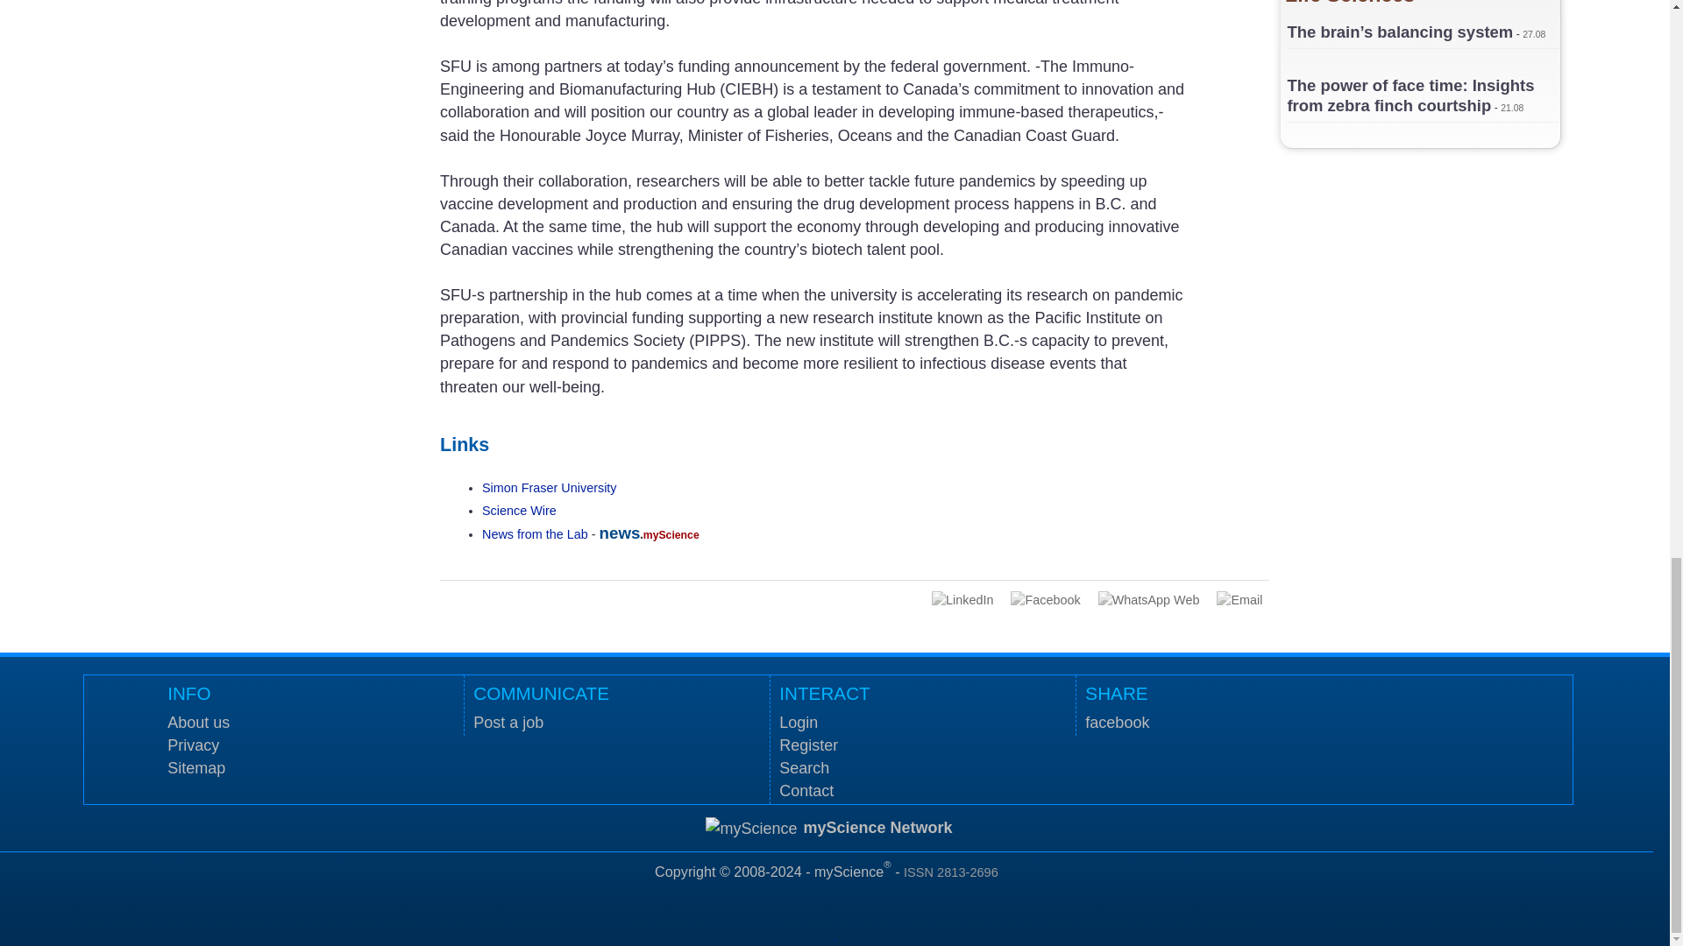 The width and height of the screenshot is (1683, 946). What do you see at coordinates (519, 510) in the screenshot?
I see `All news and press releases` at bounding box center [519, 510].